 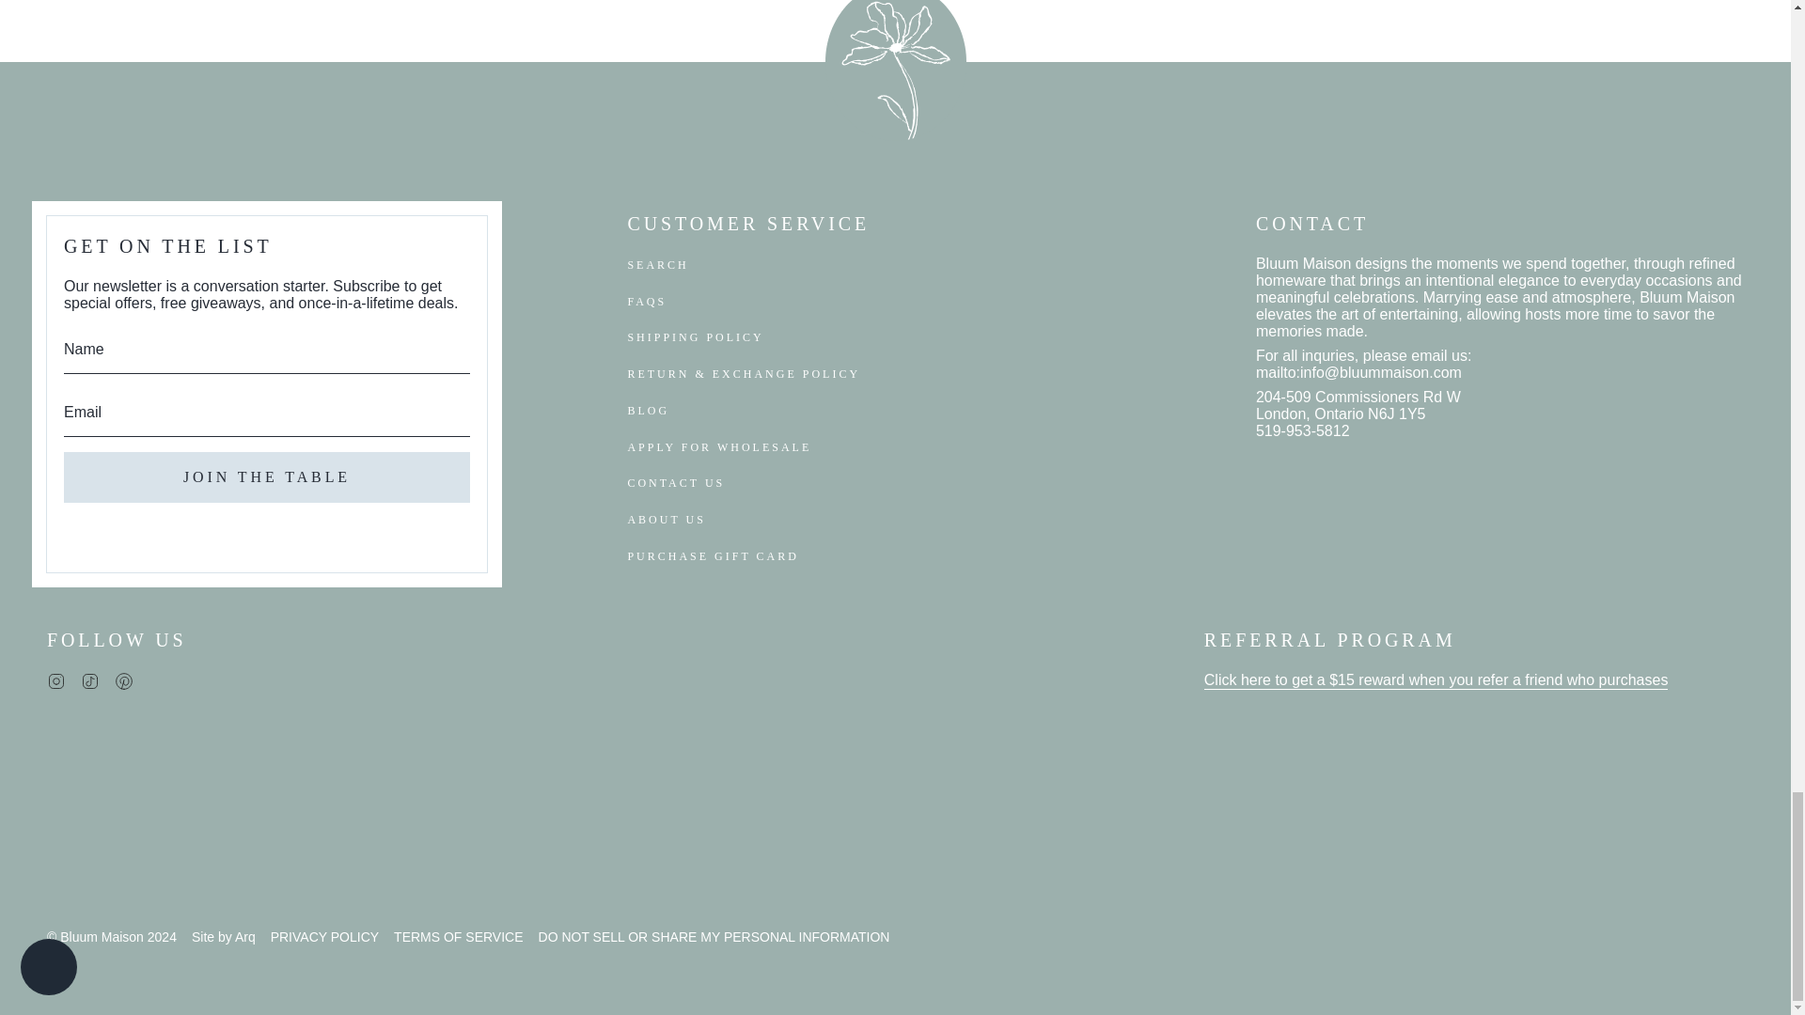 I want to click on Bluum Maison on TikTok, so click(x=90, y=679).